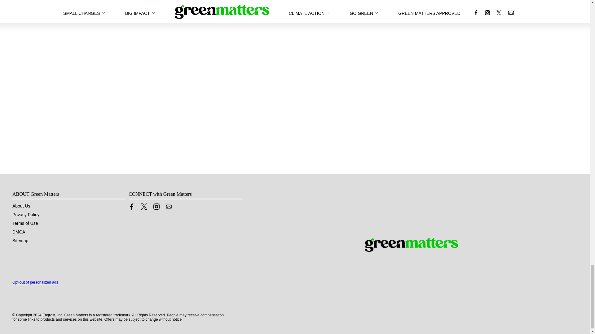 The image size is (595, 334). What do you see at coordinates (20, 241) in the screenshot?
I see `Sitemap` at bounding box center [20, 241].